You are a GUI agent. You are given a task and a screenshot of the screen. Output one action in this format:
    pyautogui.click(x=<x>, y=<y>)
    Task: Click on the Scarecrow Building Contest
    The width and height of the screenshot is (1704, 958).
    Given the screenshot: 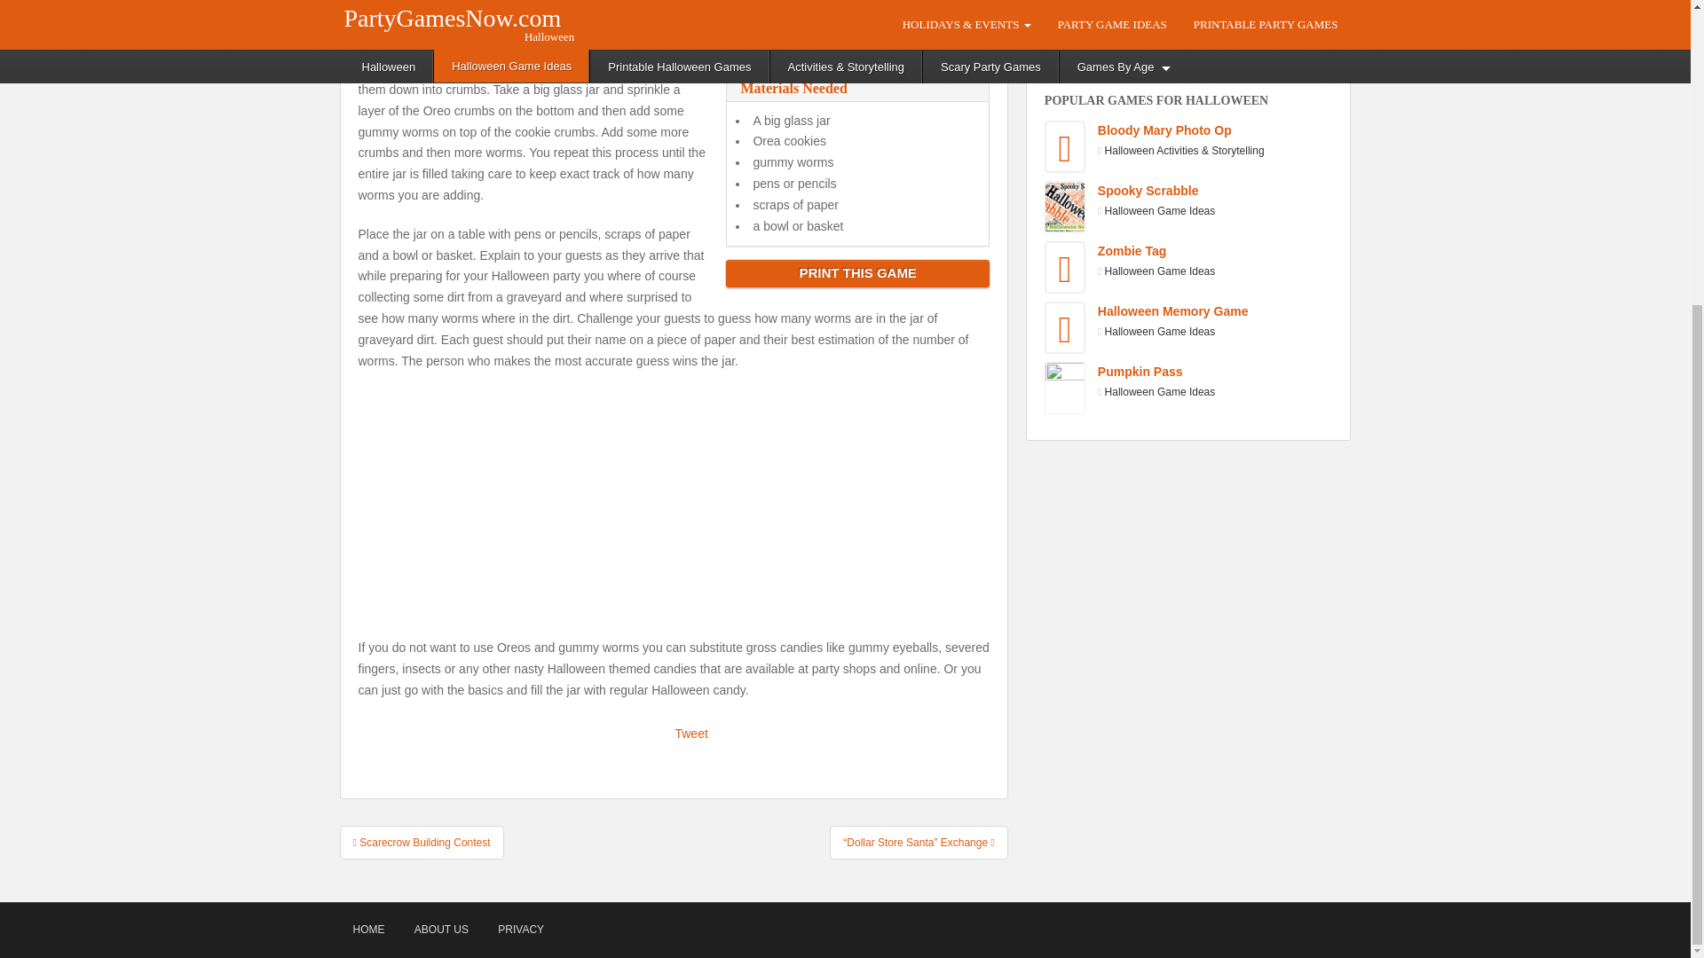 What is the action you would take?
    pyautogui.click(x=421, y=842)
    